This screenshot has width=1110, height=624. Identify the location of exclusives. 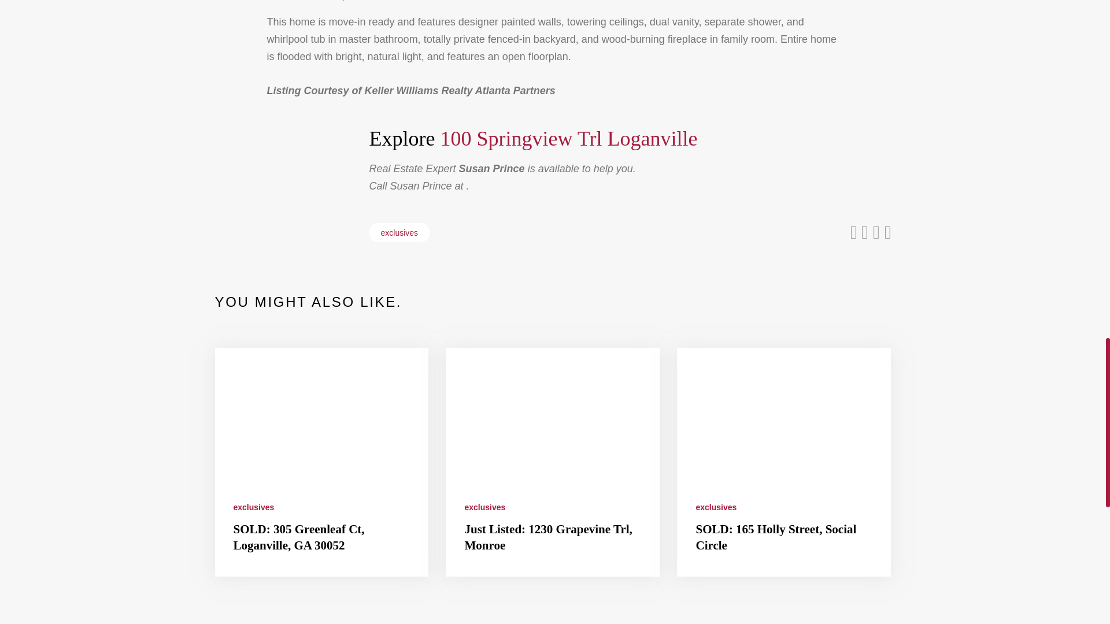
(399, 232).